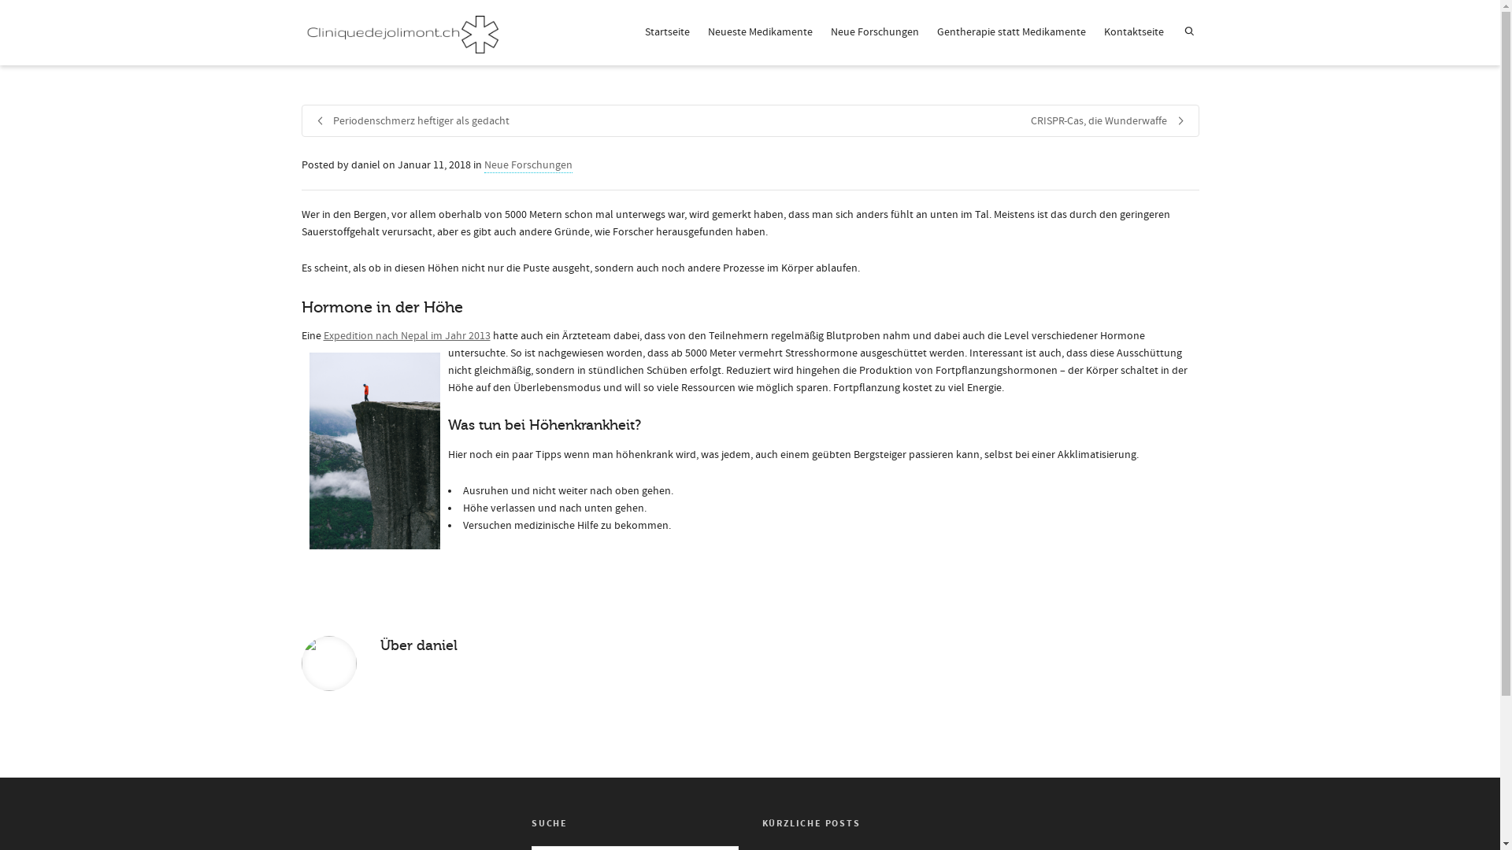  What do you see at coordinates (973, 121) in the screenshot?
I see `CRISPR-Cas, die Wunderwaffe` at bounding box center [973, 121].